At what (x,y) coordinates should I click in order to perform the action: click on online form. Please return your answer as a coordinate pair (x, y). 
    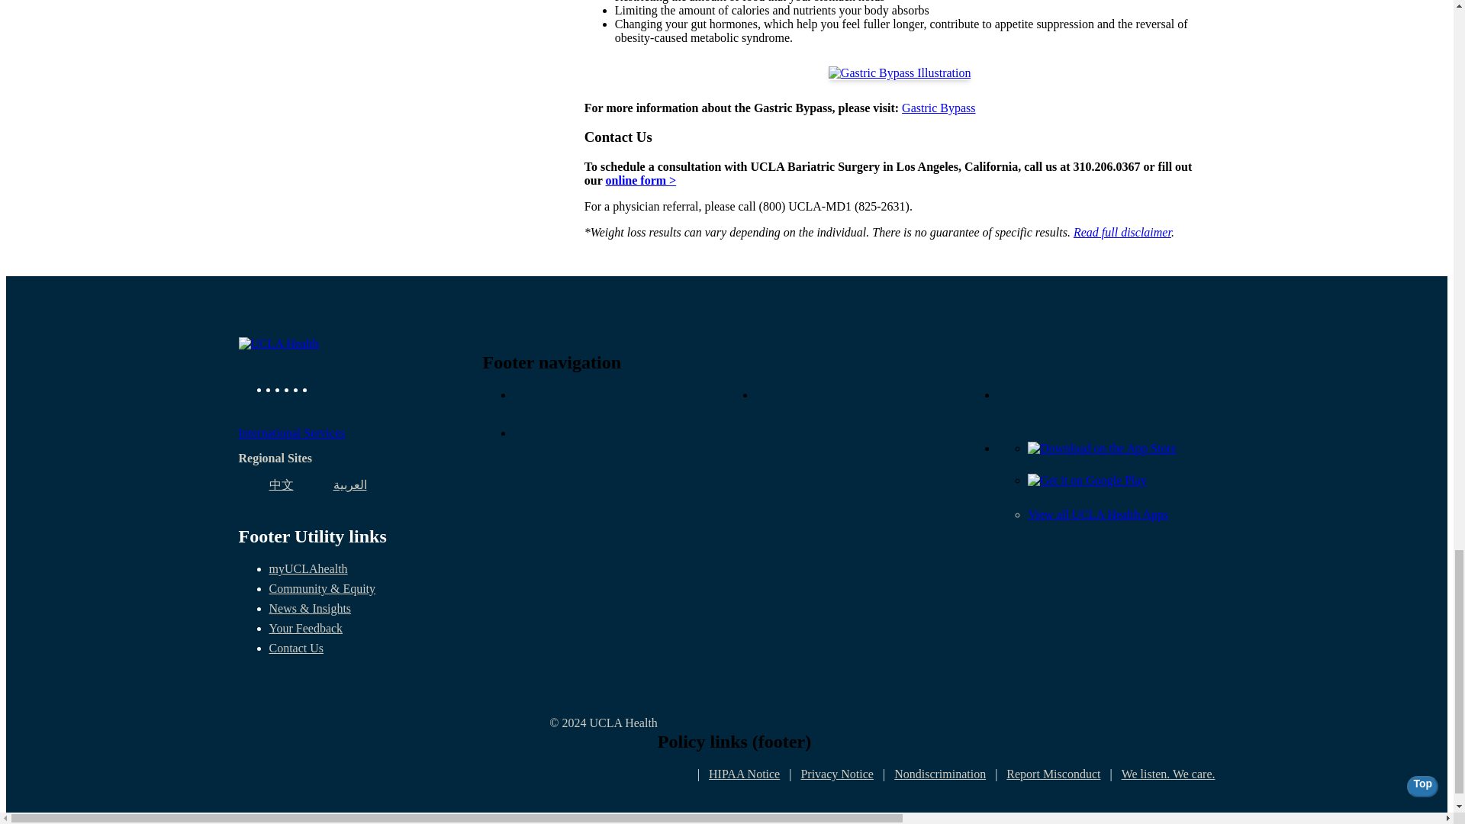
    Looking at the image, I should click on (641, 180).